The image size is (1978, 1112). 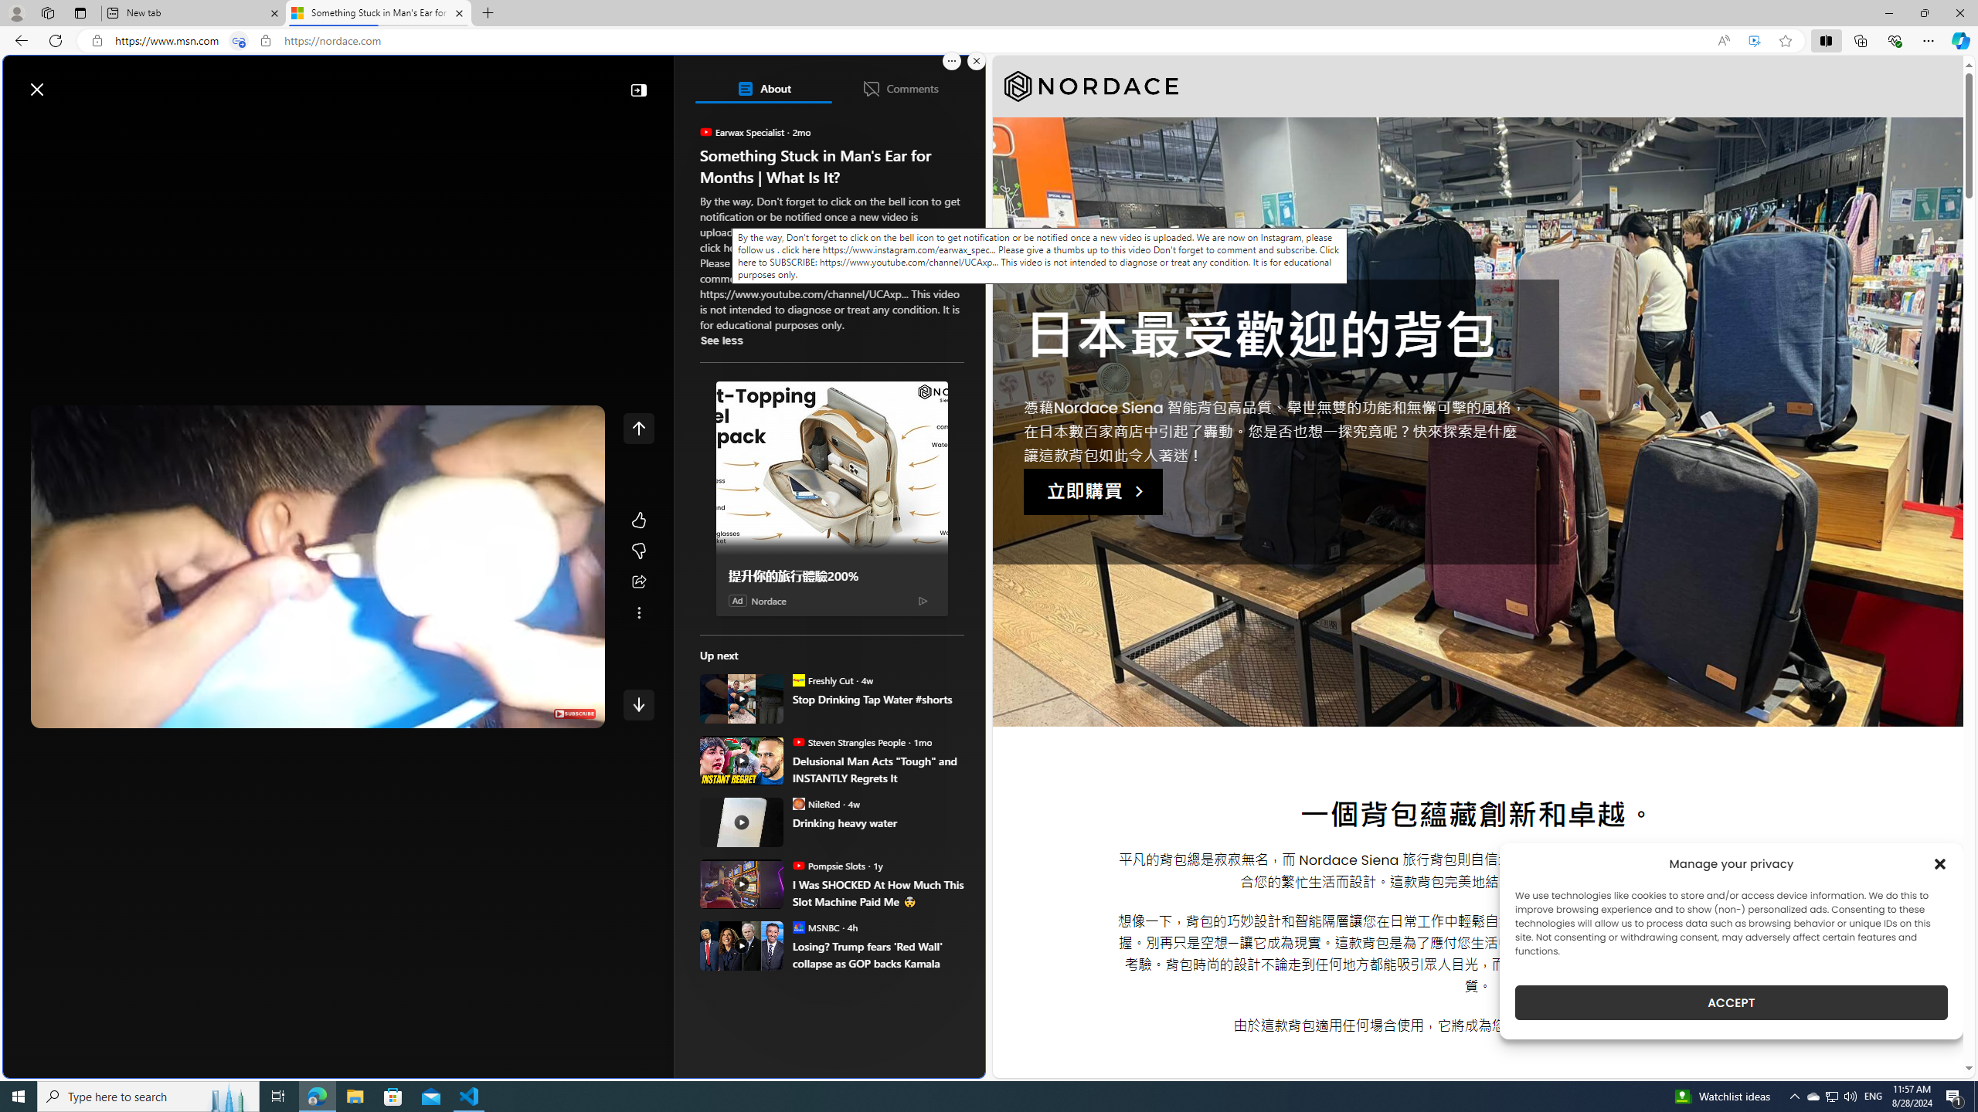 What do you see at coordinates (19, 40) in the screenshot?
I see `Back` at bounding box center [19, 40].